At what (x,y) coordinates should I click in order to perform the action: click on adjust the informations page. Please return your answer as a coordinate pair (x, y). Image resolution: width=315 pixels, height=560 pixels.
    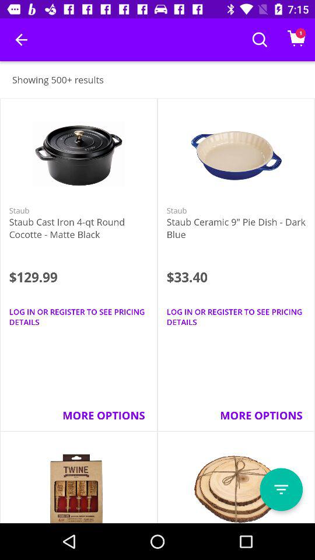
    Looking at the image, I should click on (281, 489).